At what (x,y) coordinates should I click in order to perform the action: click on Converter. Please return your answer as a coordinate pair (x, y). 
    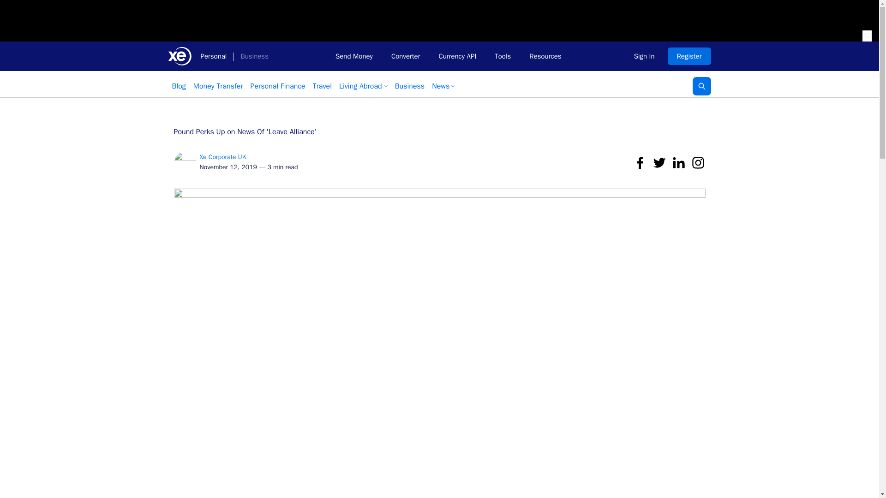
    Looking at the image, I should click on (406, 56).